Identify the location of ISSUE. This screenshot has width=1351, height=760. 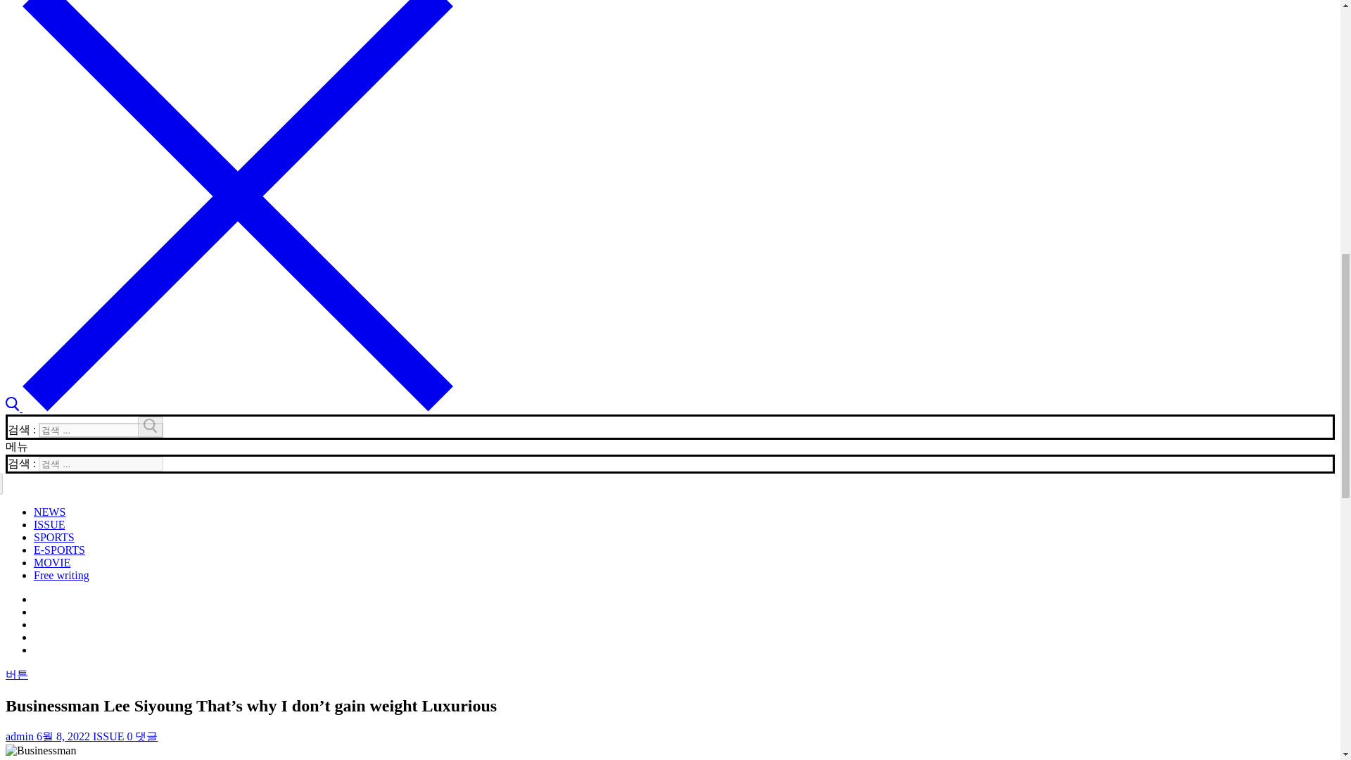
(49, 524).